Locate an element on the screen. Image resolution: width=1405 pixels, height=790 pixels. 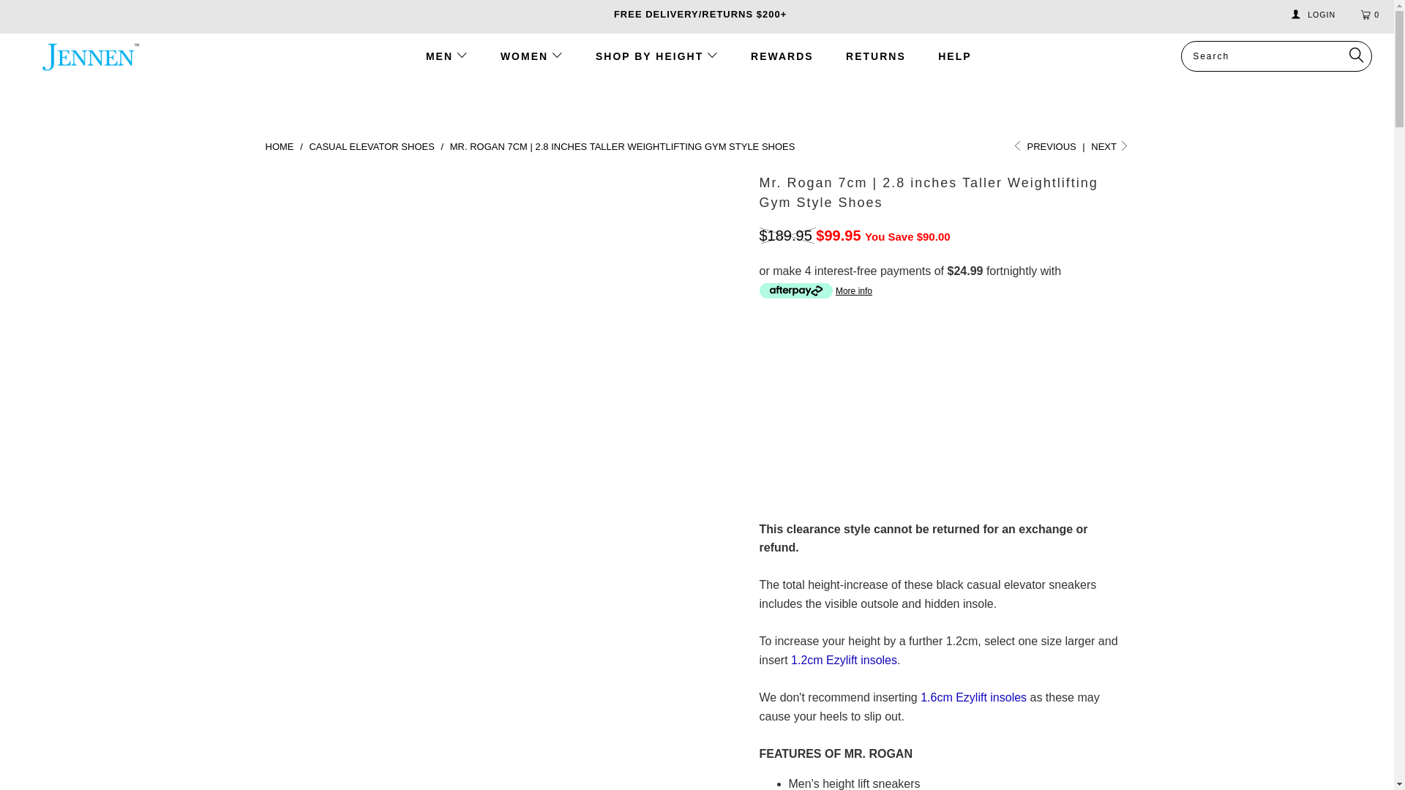
HOME is located at coordinates (281, 146).